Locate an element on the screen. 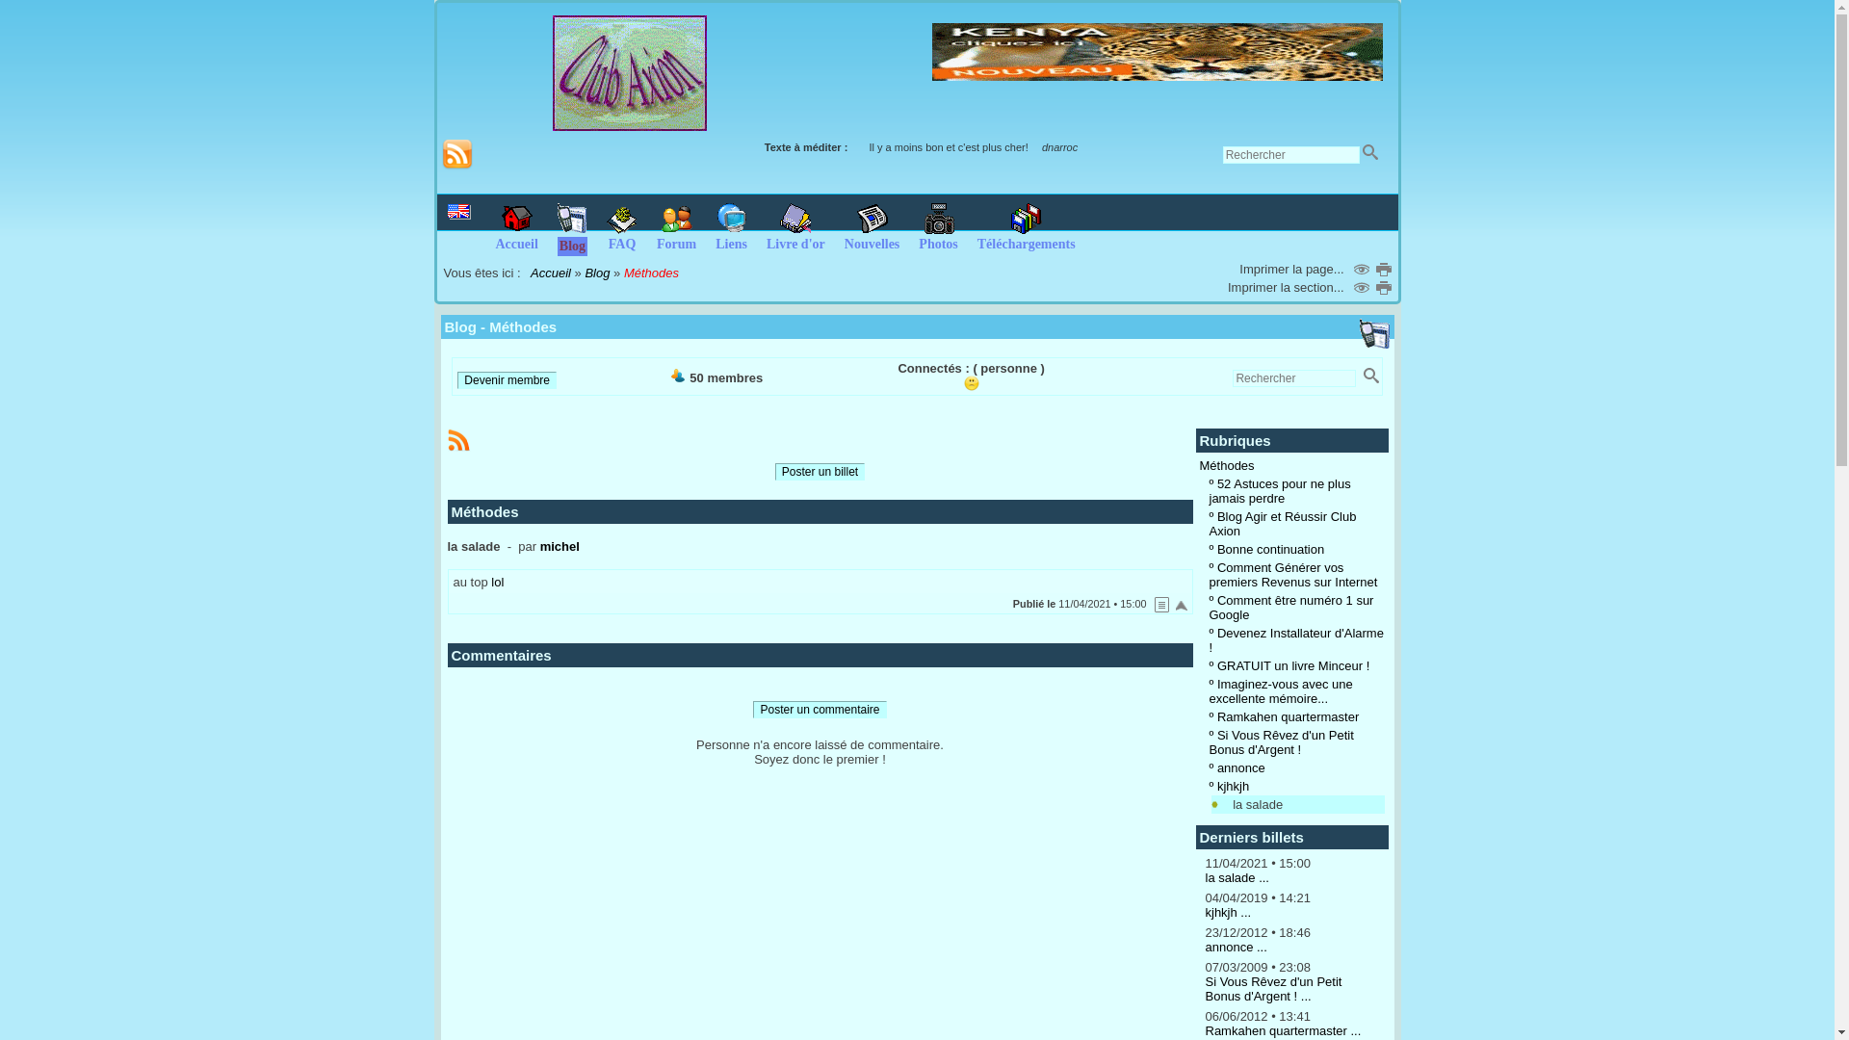  Imprimer... is located at coordinates (1384, 270).